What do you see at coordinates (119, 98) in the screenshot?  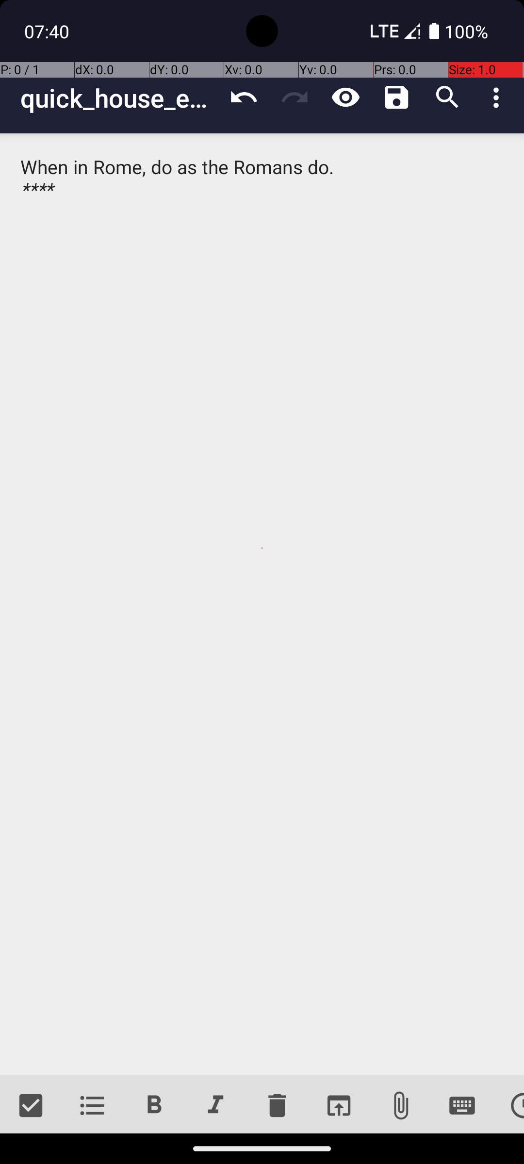 I see `quick_house_edited` at bounding box center [119, 98].